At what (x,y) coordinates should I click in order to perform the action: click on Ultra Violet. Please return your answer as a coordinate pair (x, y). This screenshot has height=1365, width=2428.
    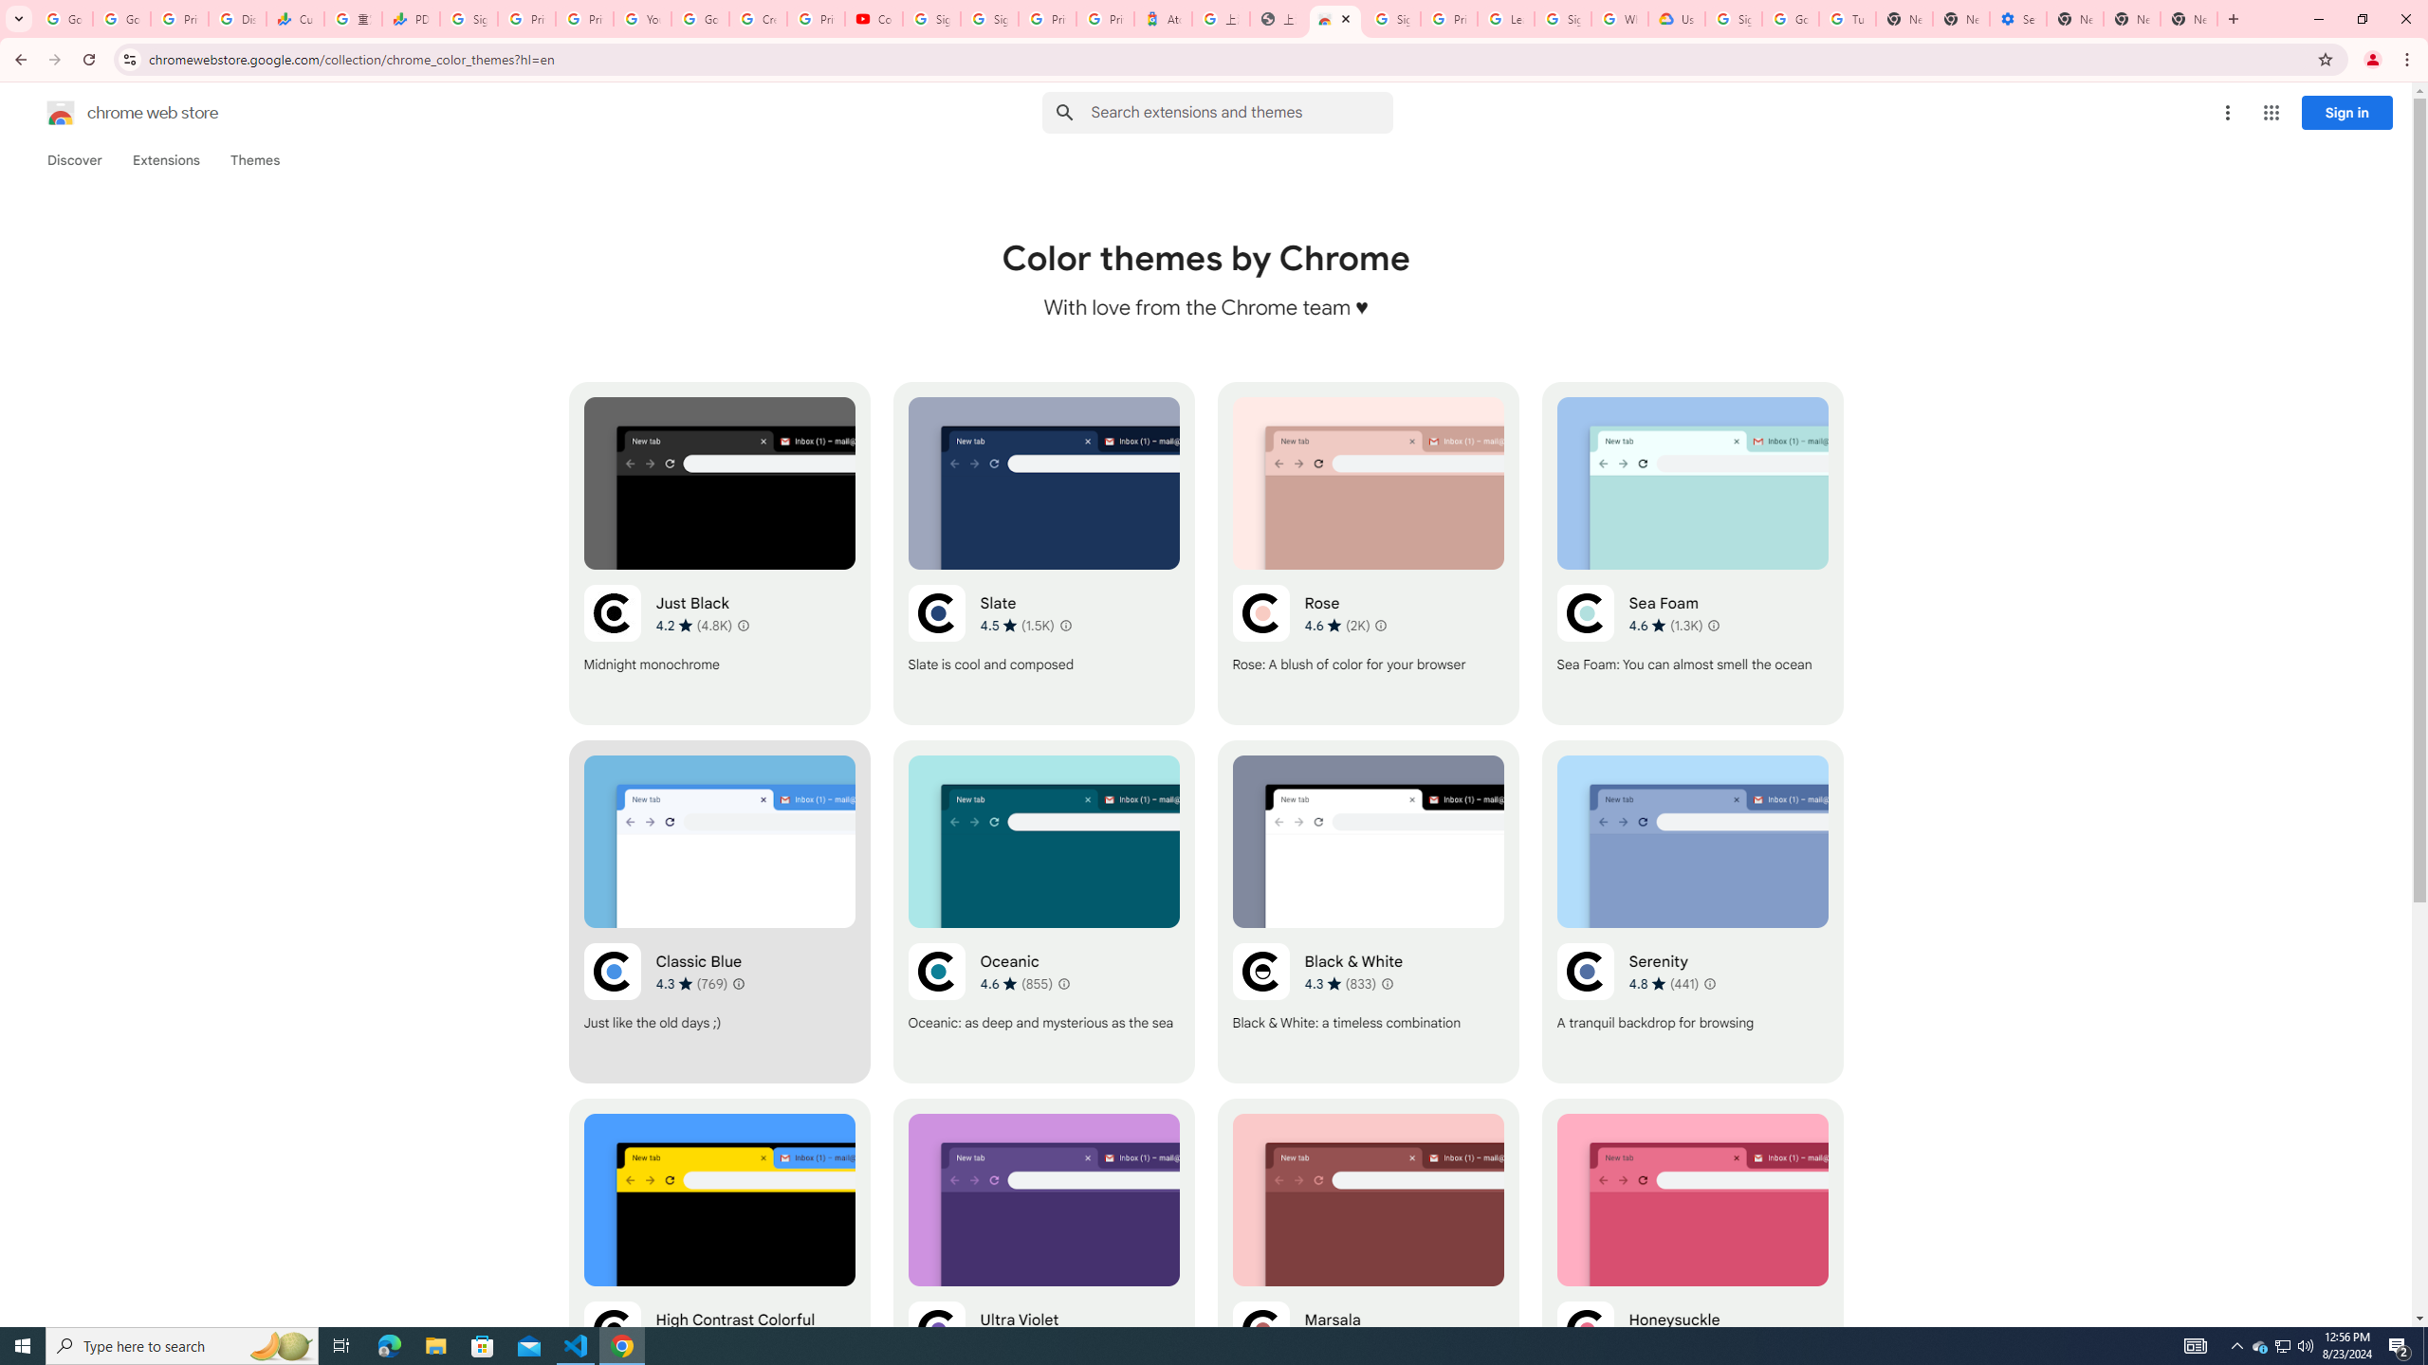
    Looking at the image, I should click on (1043, 1270).